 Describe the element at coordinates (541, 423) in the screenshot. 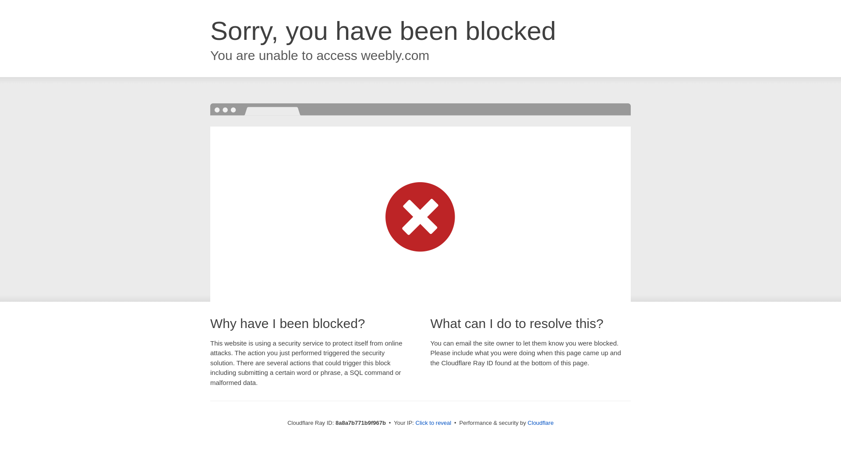

I see `Cloudflare` at that location.